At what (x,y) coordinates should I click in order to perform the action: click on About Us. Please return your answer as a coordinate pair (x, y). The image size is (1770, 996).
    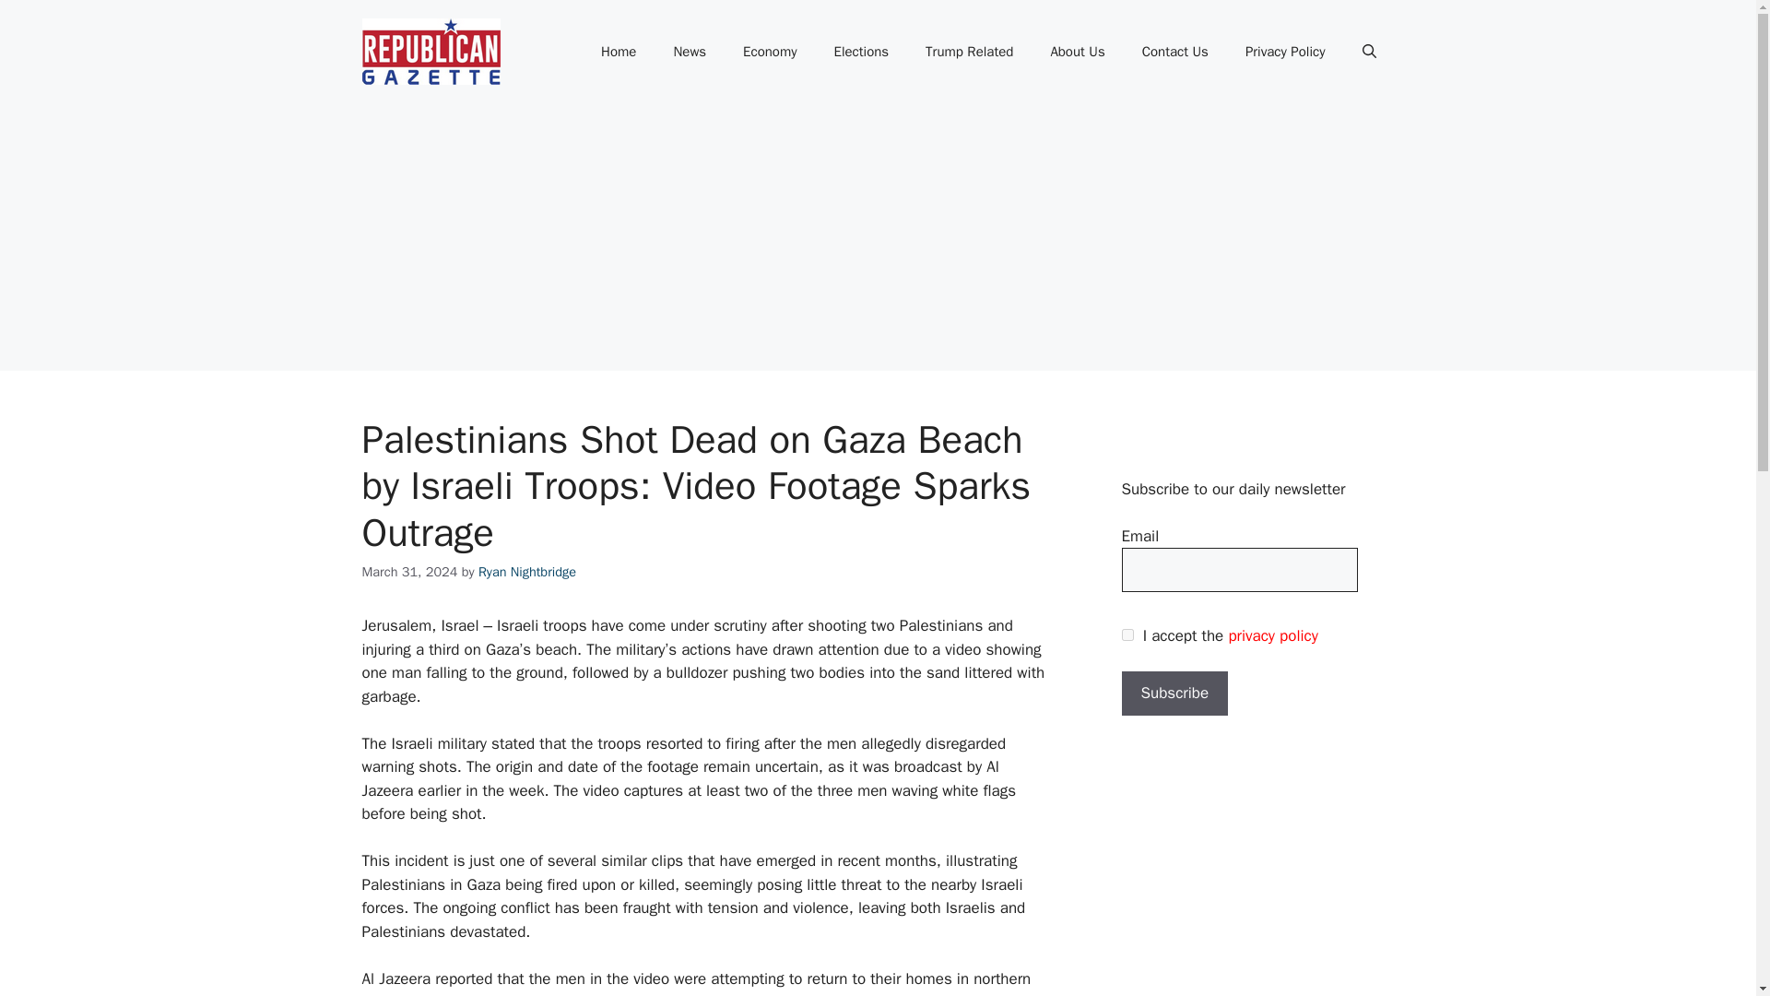
    Looking at the image, I should click on (1077, 52).